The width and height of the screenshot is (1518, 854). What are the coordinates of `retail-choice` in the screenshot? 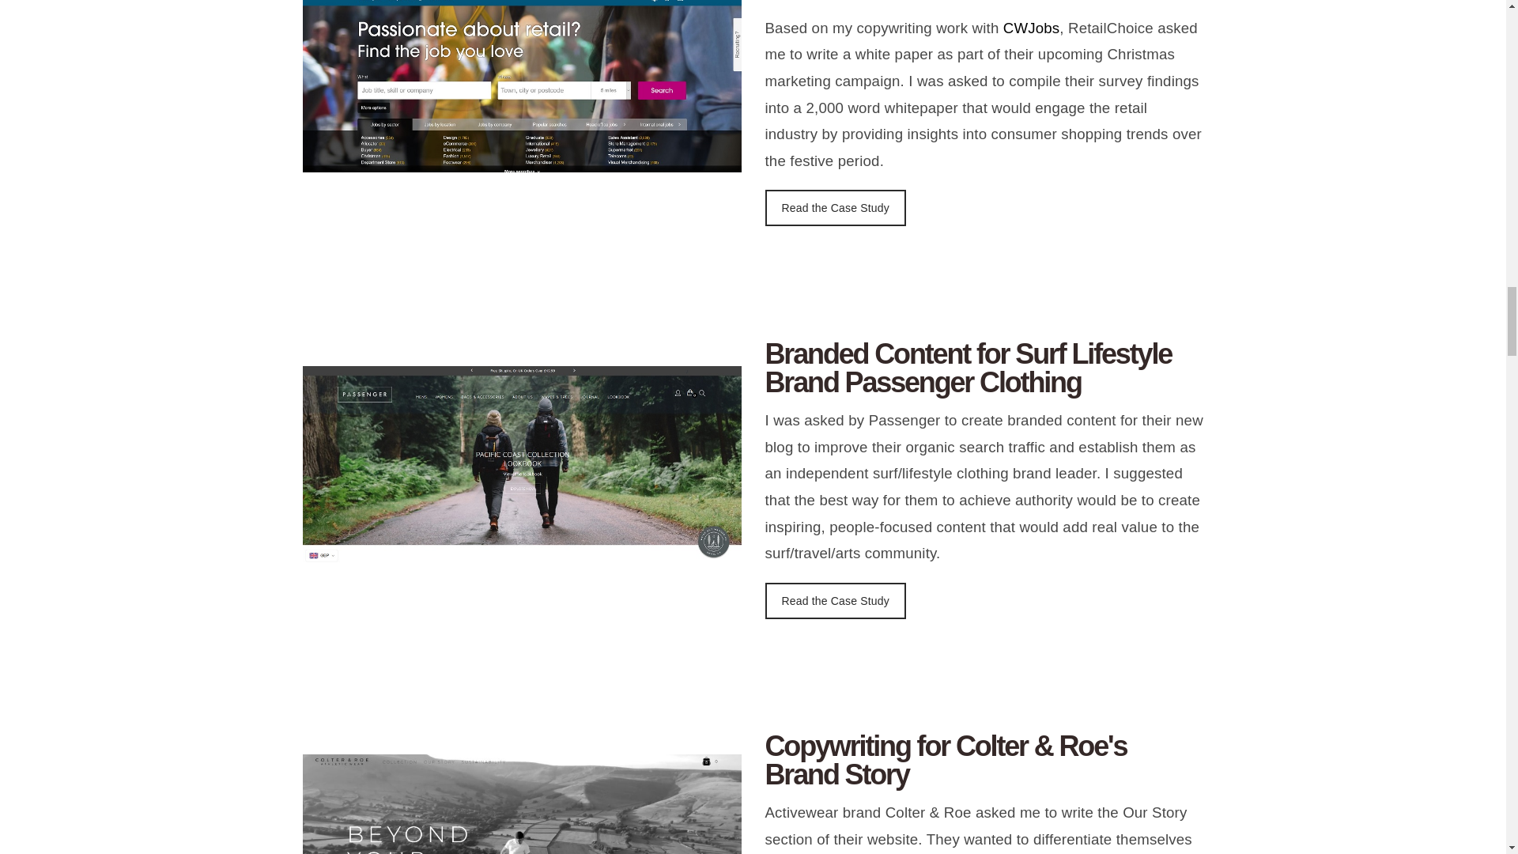 It's located at (521, 86).